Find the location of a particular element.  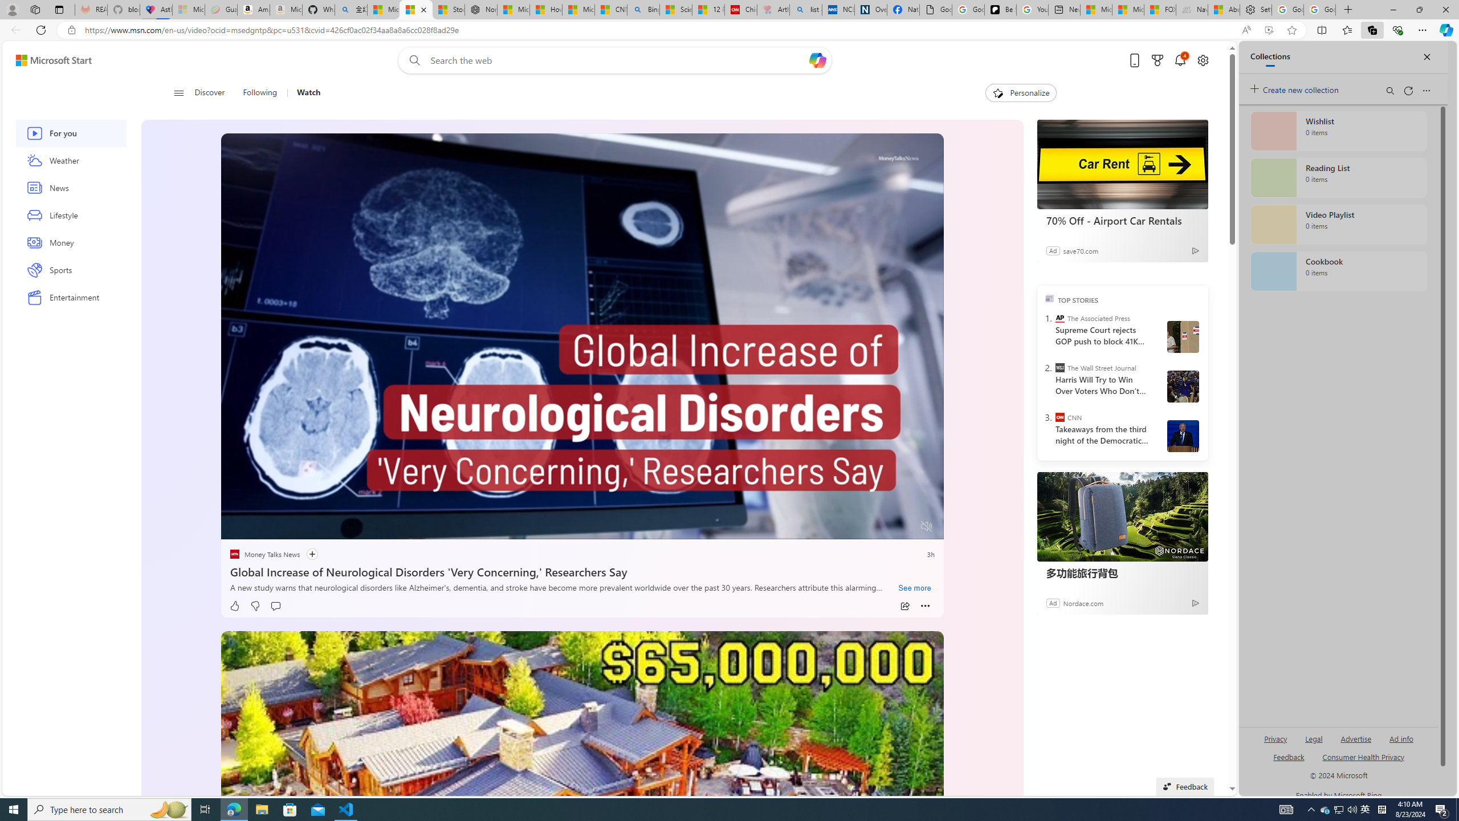

Captions is located at coordinates (882, 527).